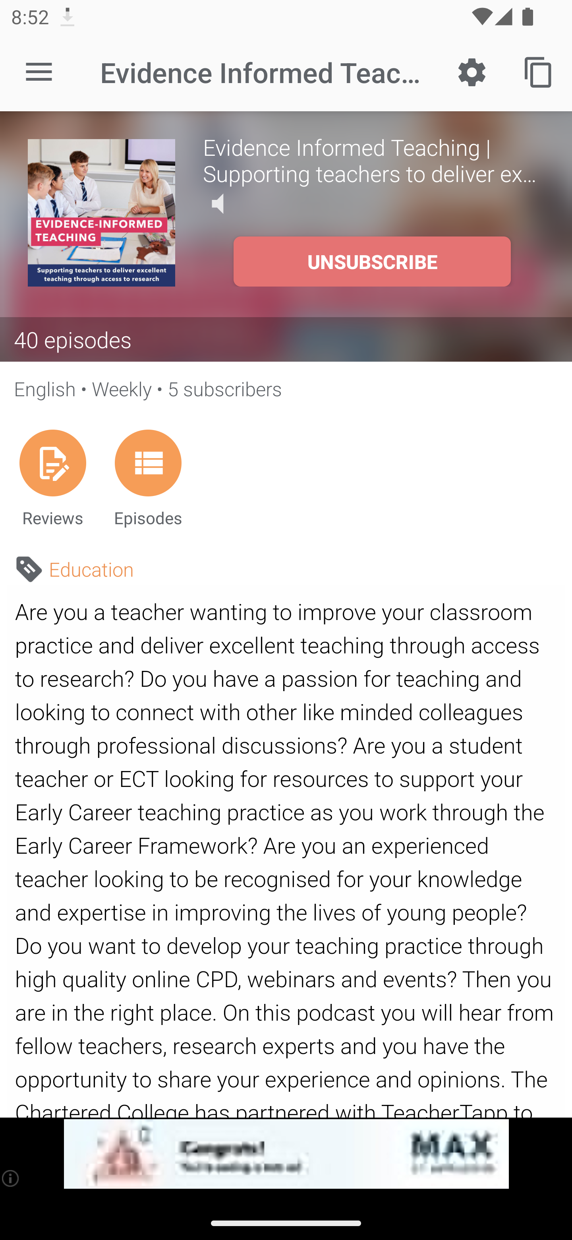 The height and width of the screenshot is (1240, 572). Describe the element at coordinates (39, 72) in the screenshot. I see `Open navigation sidebar` at that location.